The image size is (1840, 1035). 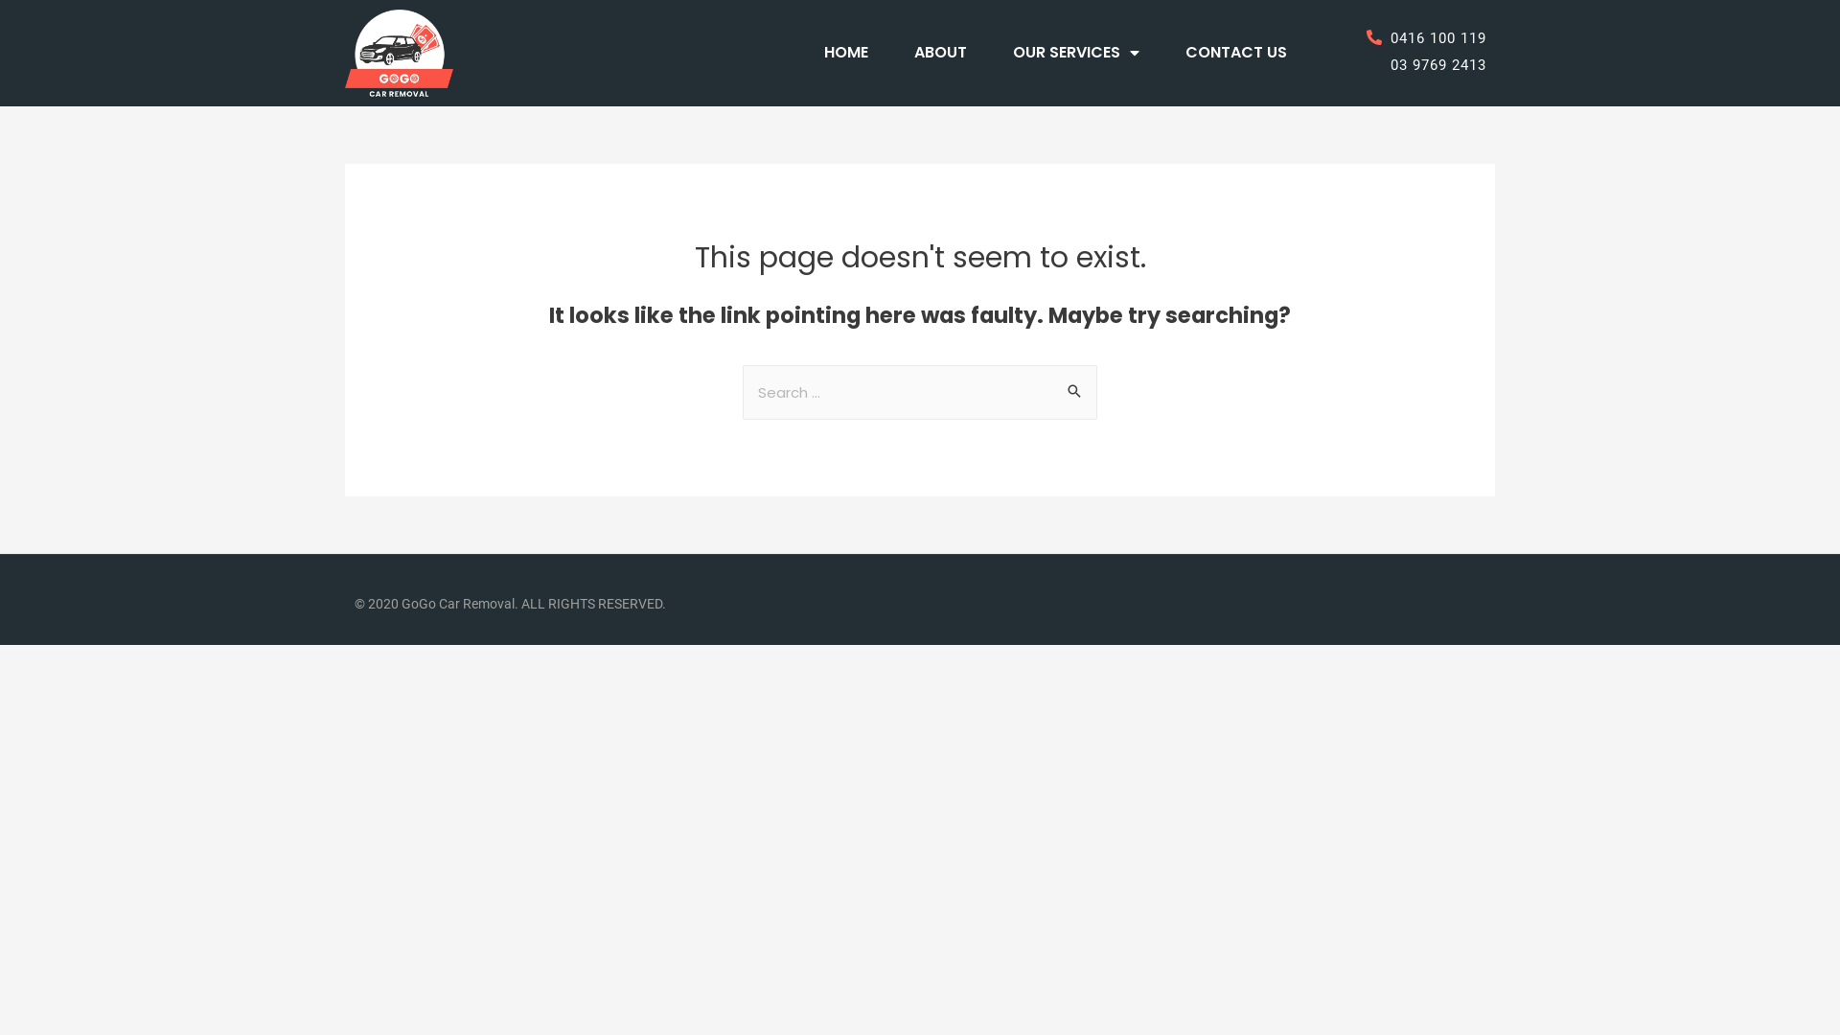 What do you see at coordinates (941, 52) in the screenshot?
I see `ABOUT` at bounding box center [941, 52].